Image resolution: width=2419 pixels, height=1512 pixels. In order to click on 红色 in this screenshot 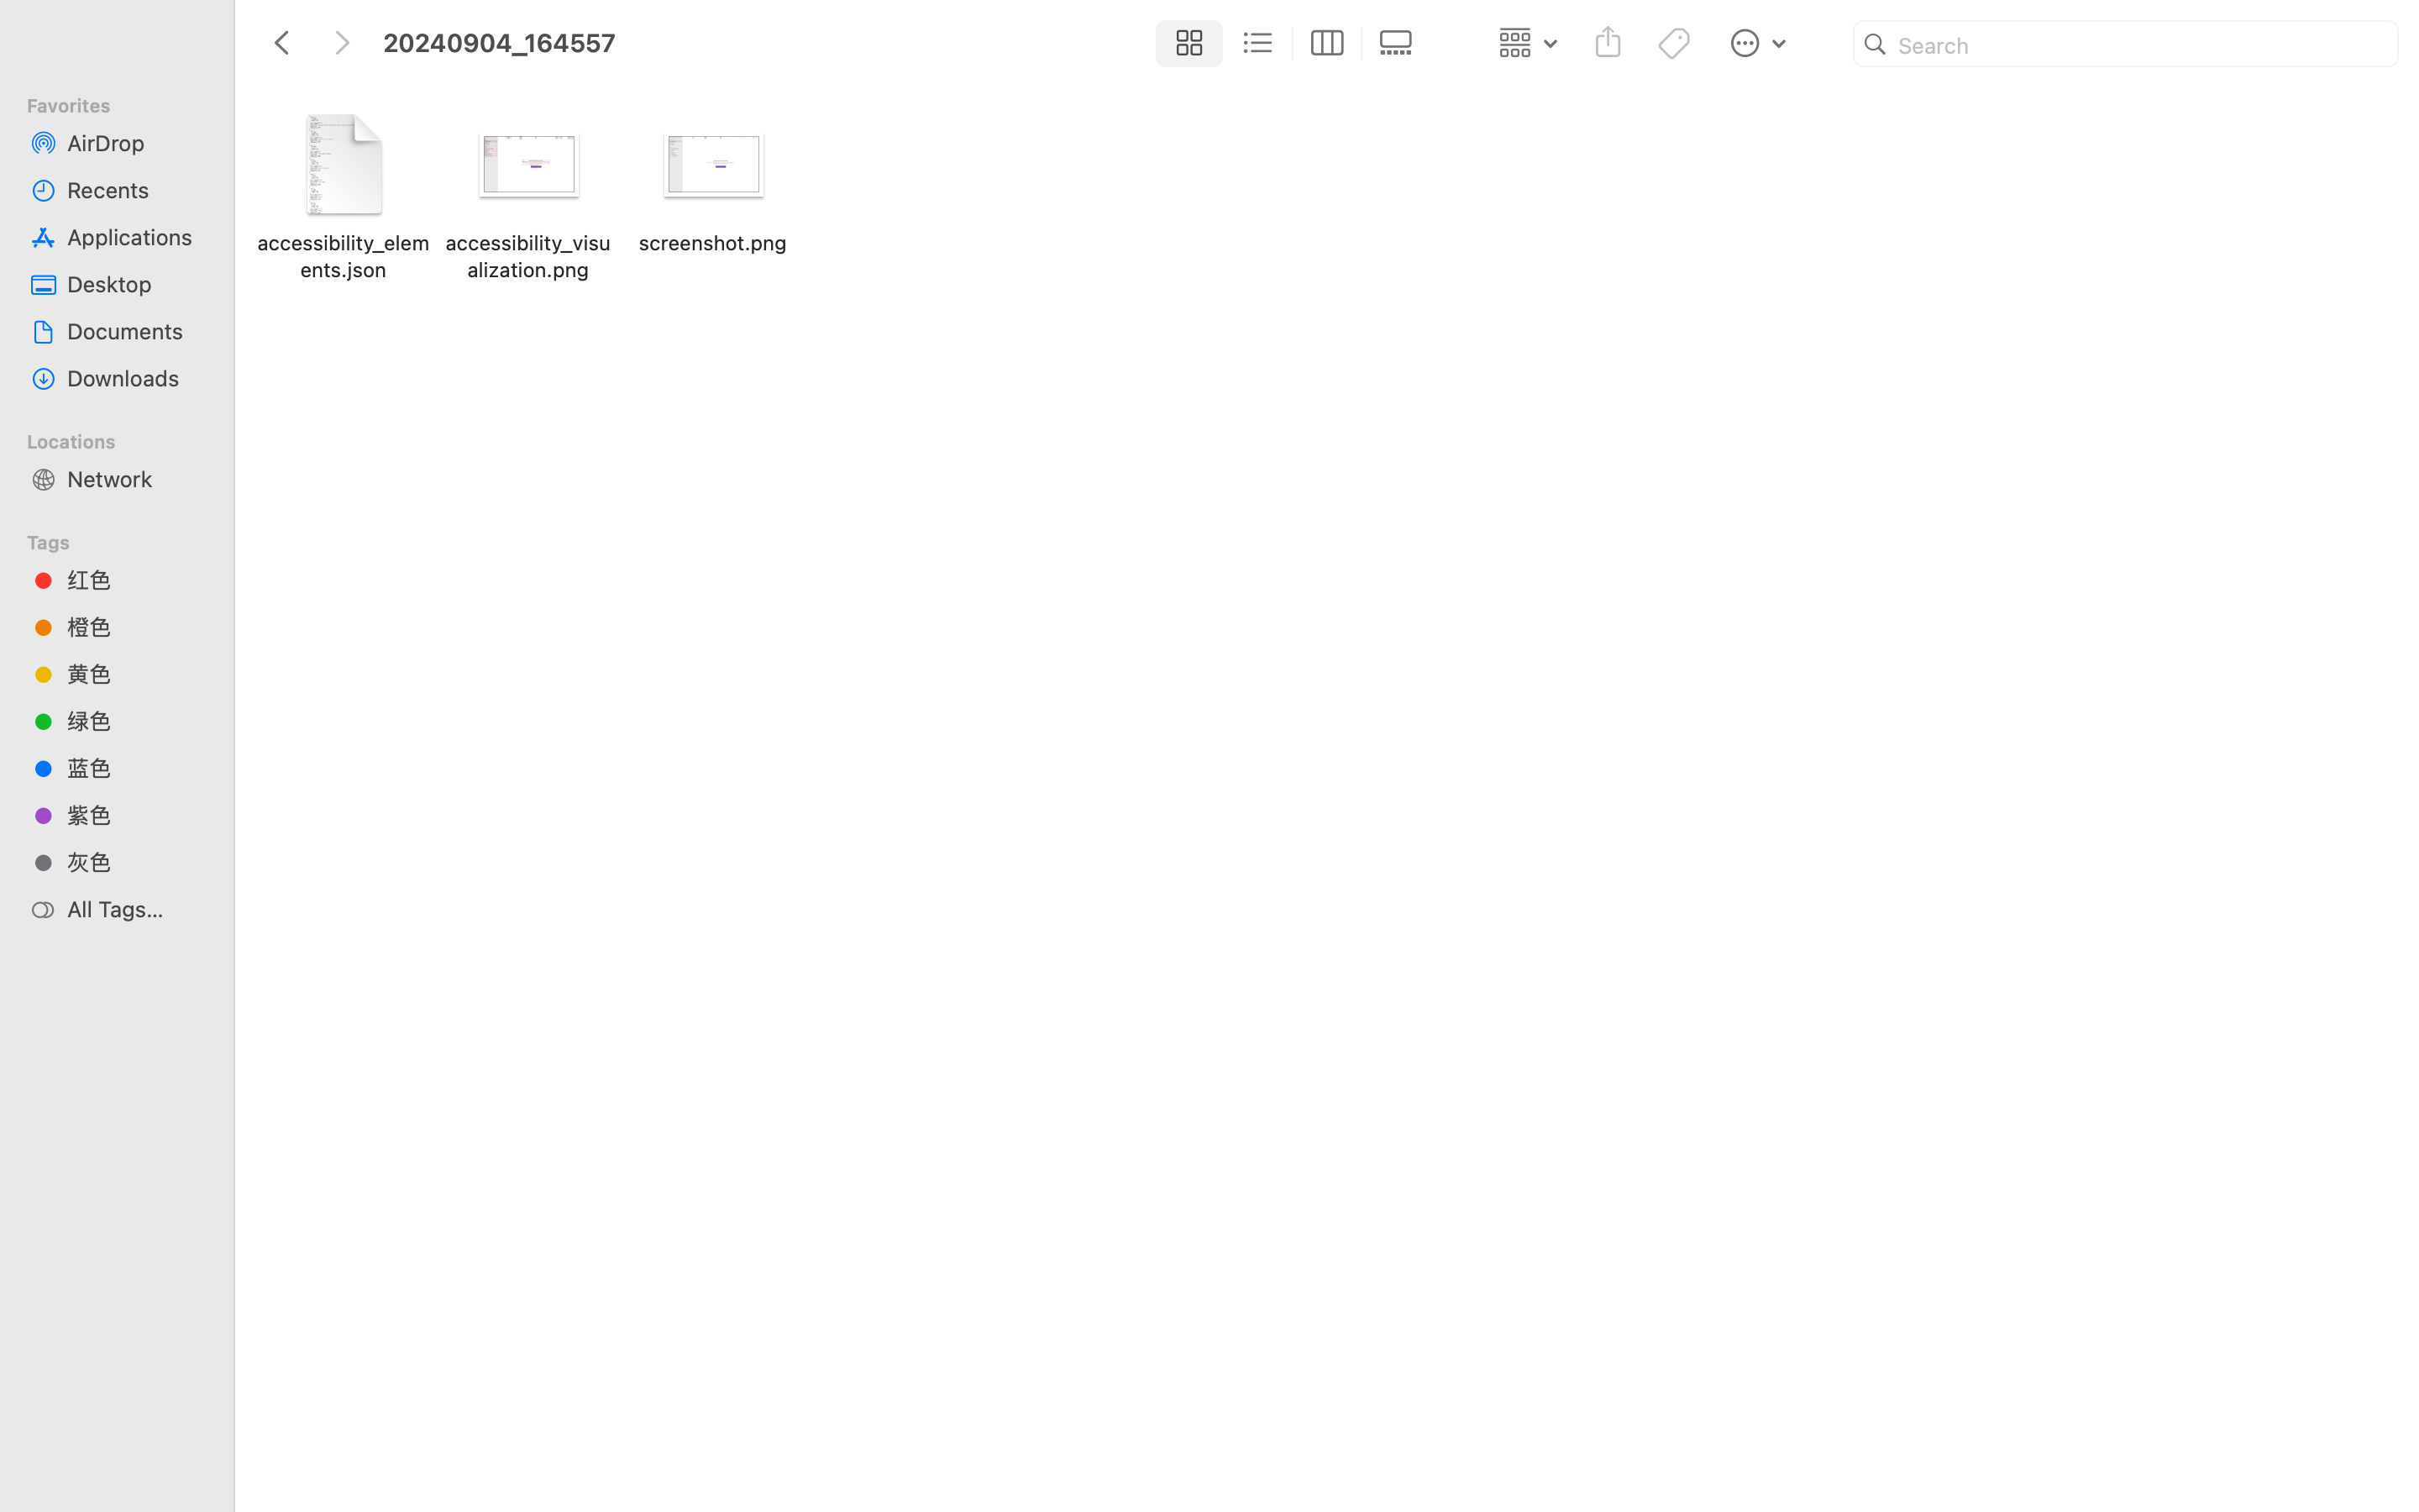, I will do `click(135, 580)`.